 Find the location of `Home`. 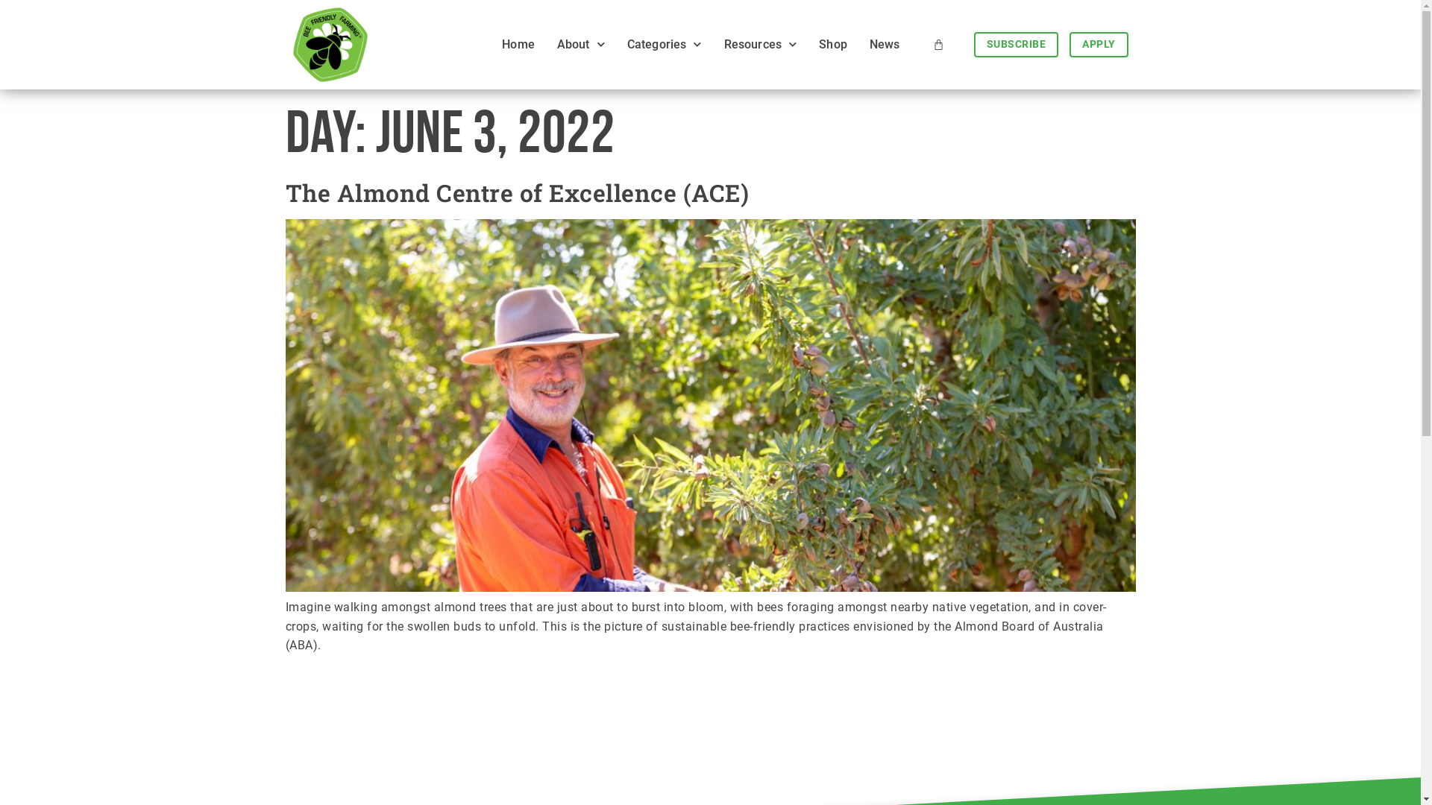

Home is located at coordinates (518, 45).